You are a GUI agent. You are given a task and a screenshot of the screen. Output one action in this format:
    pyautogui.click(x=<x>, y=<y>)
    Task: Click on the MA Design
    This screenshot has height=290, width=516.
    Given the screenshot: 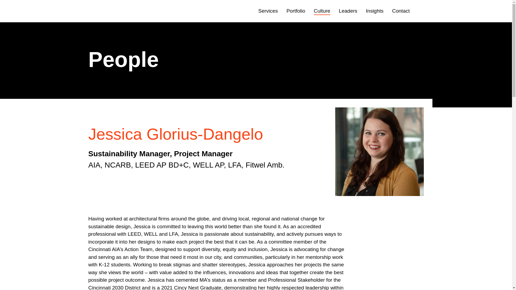 What is the action you would take?
    pyautogui.click(x=111, y=11)
    